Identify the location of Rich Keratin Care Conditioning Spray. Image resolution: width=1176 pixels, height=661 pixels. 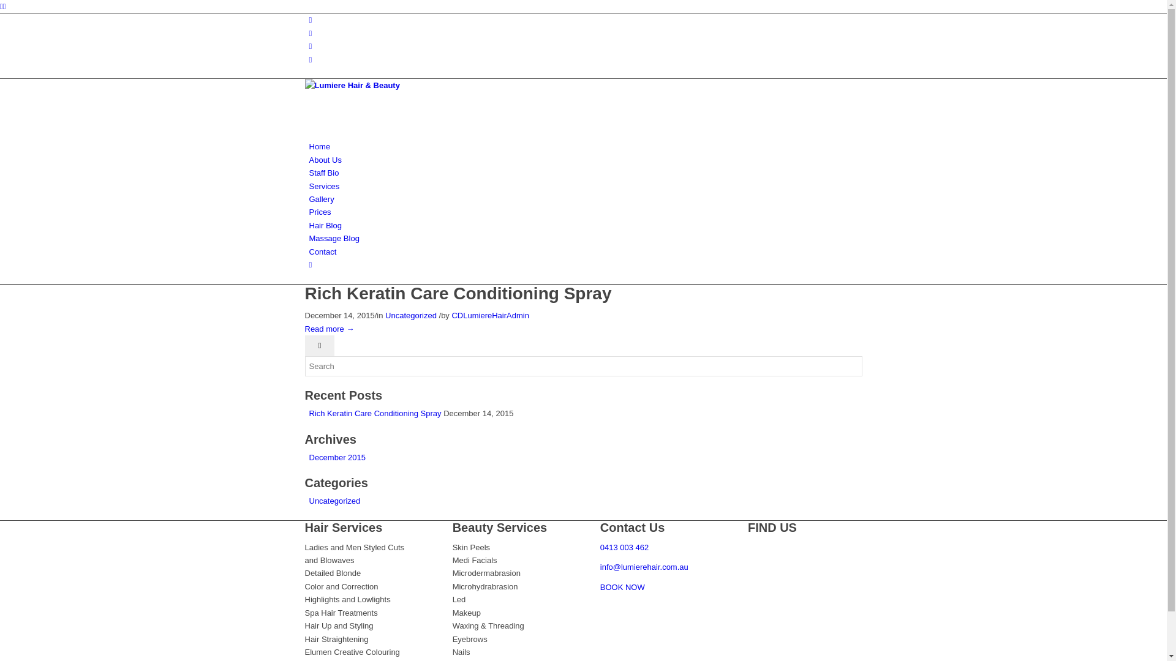
(375, 414).